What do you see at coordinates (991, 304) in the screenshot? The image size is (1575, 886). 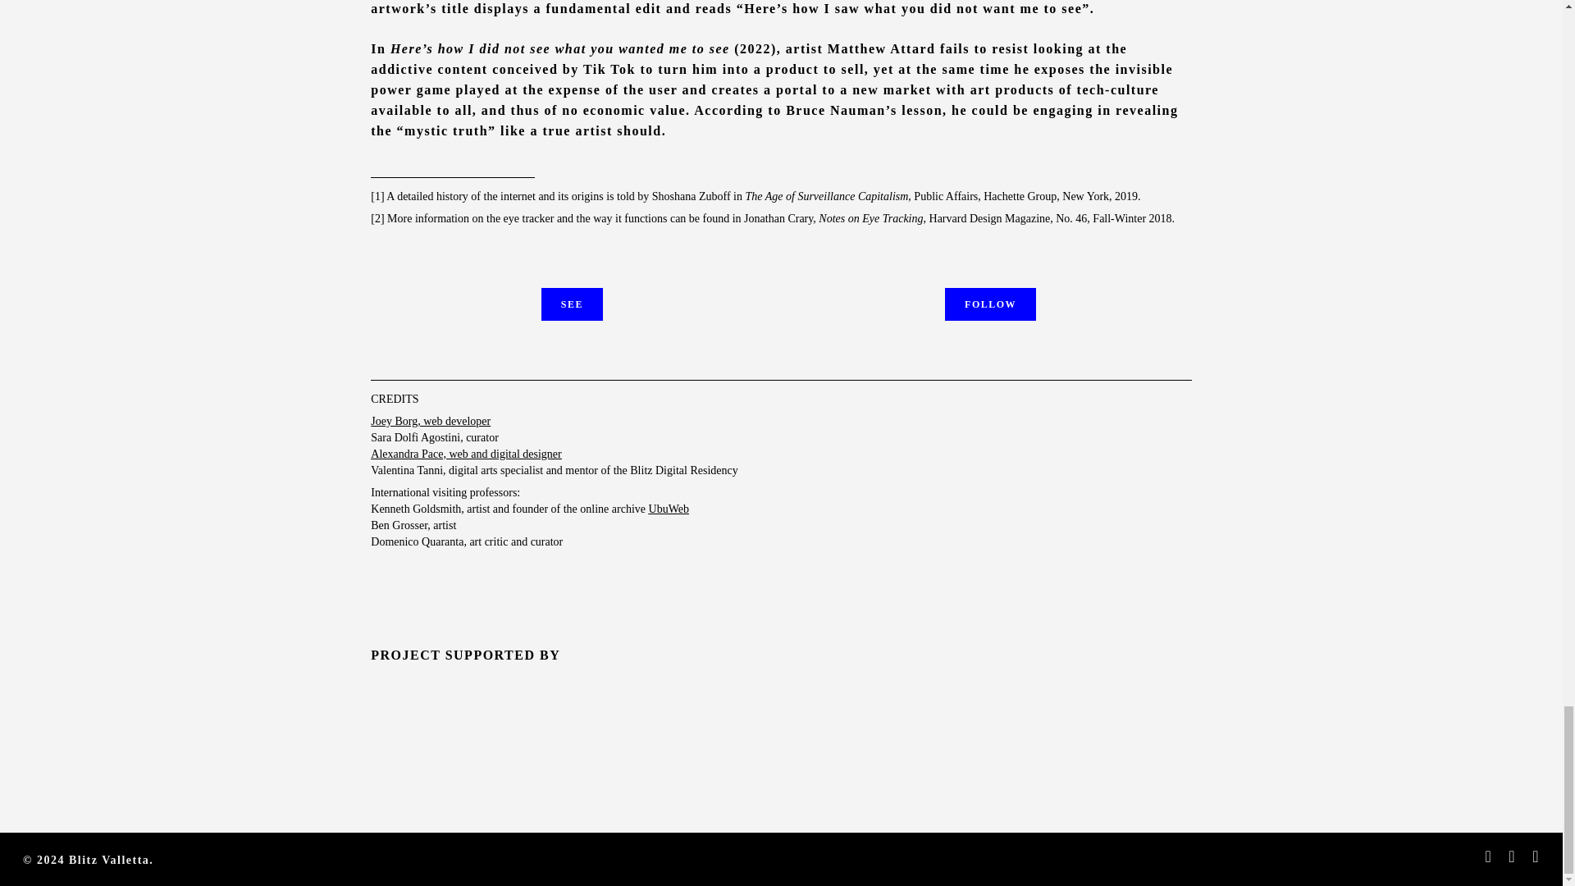 I see `FOLLOW` at bounding box center [991, 304].